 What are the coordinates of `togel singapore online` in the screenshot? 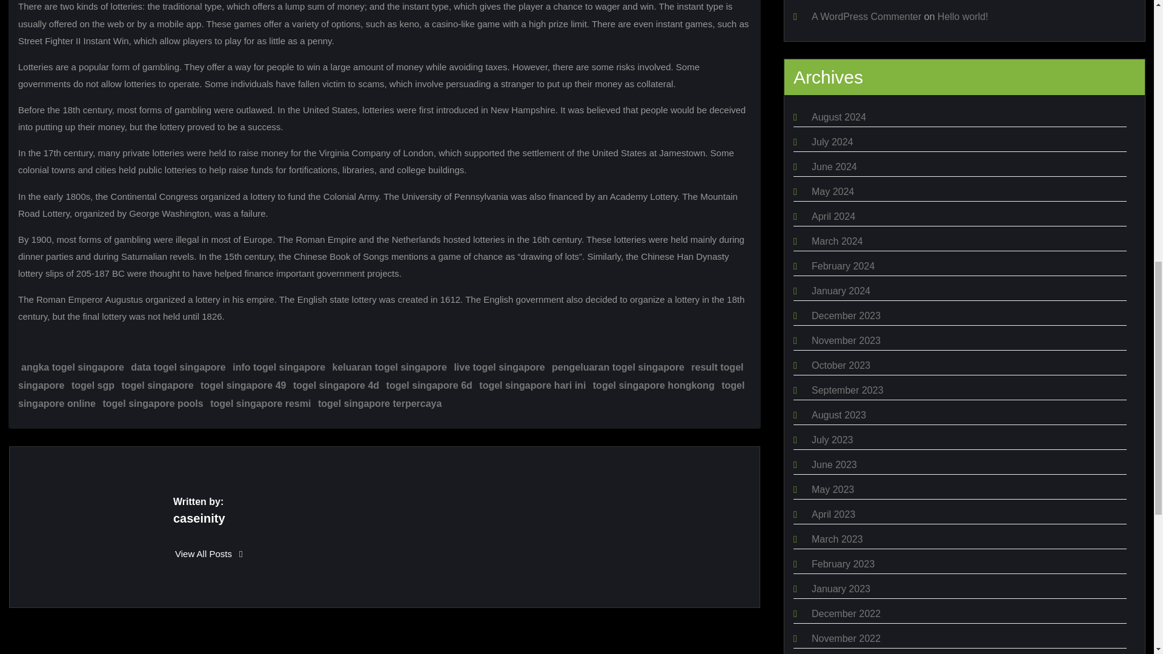 It's located at (381, 394).